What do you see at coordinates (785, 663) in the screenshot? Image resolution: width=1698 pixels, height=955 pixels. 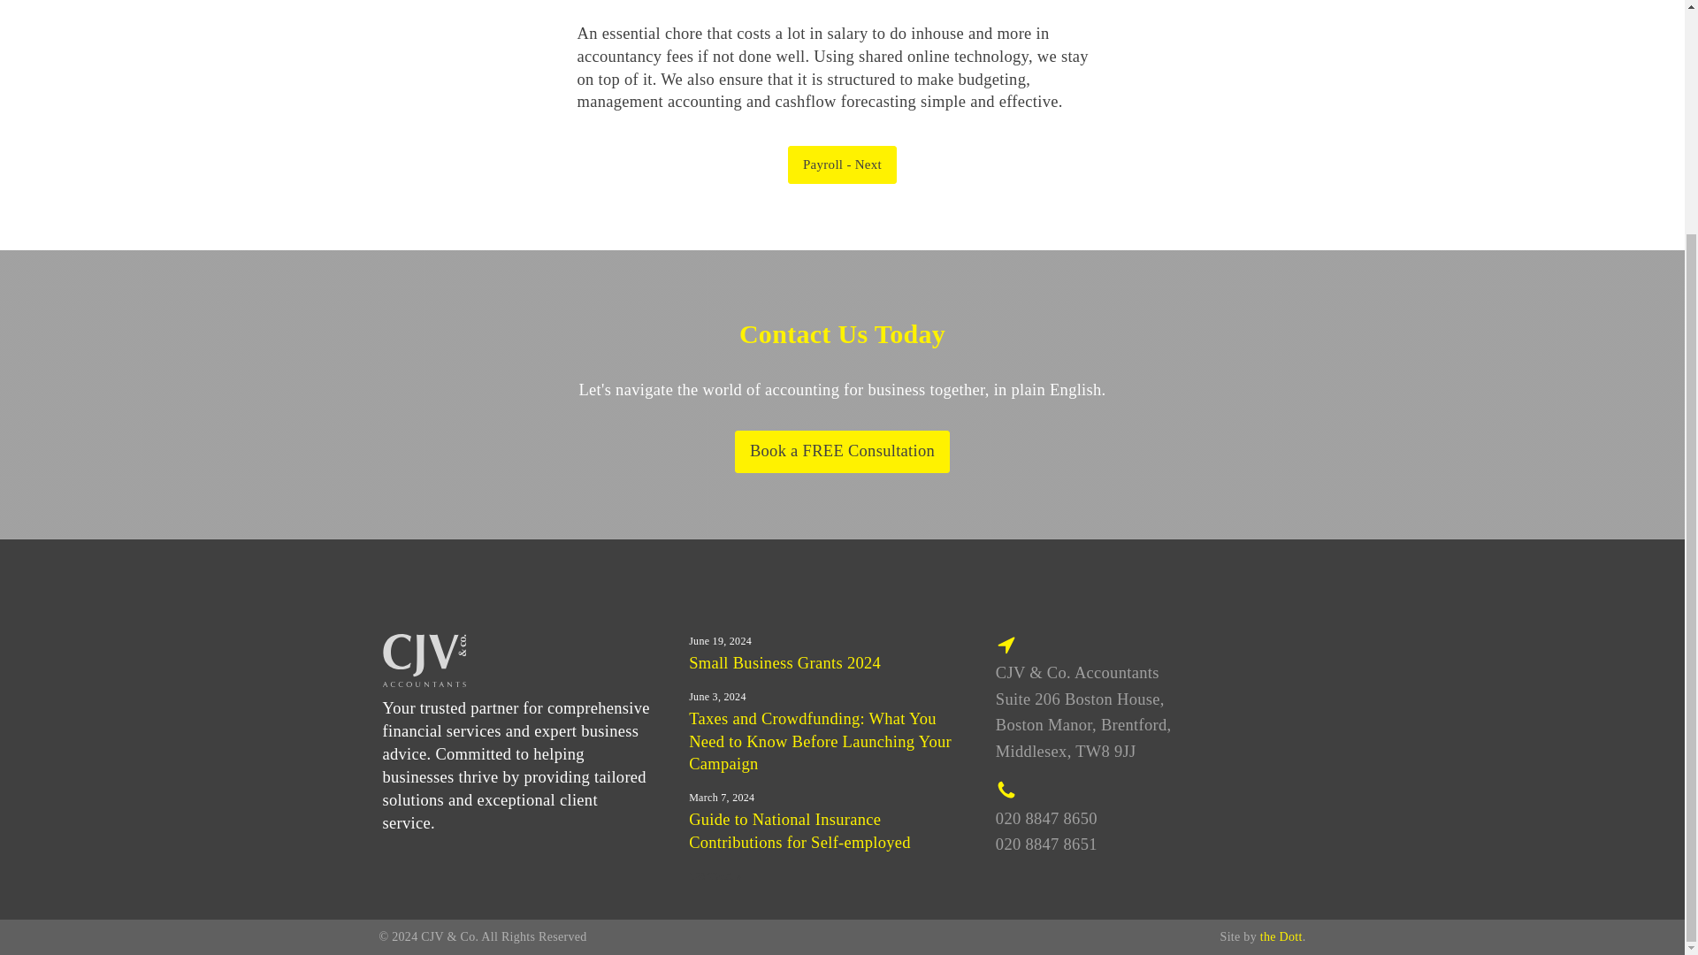 I see `Small Business Grants 2024` at bounding box center [785, 663].